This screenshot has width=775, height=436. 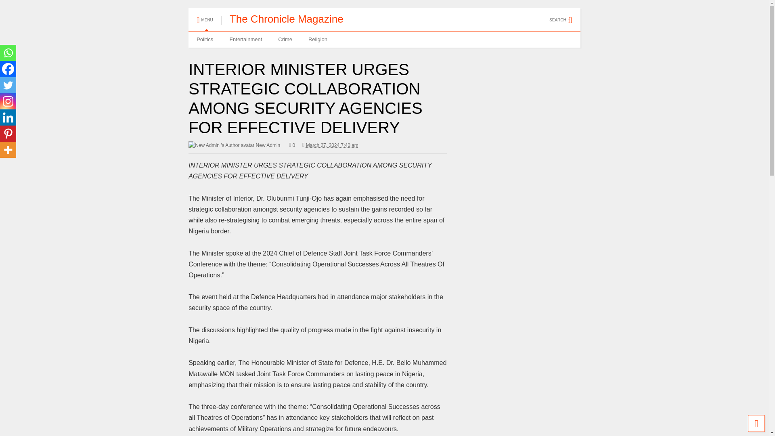 I want to click on March 27, 2024 7:40 am, so click(x=330, y=145).